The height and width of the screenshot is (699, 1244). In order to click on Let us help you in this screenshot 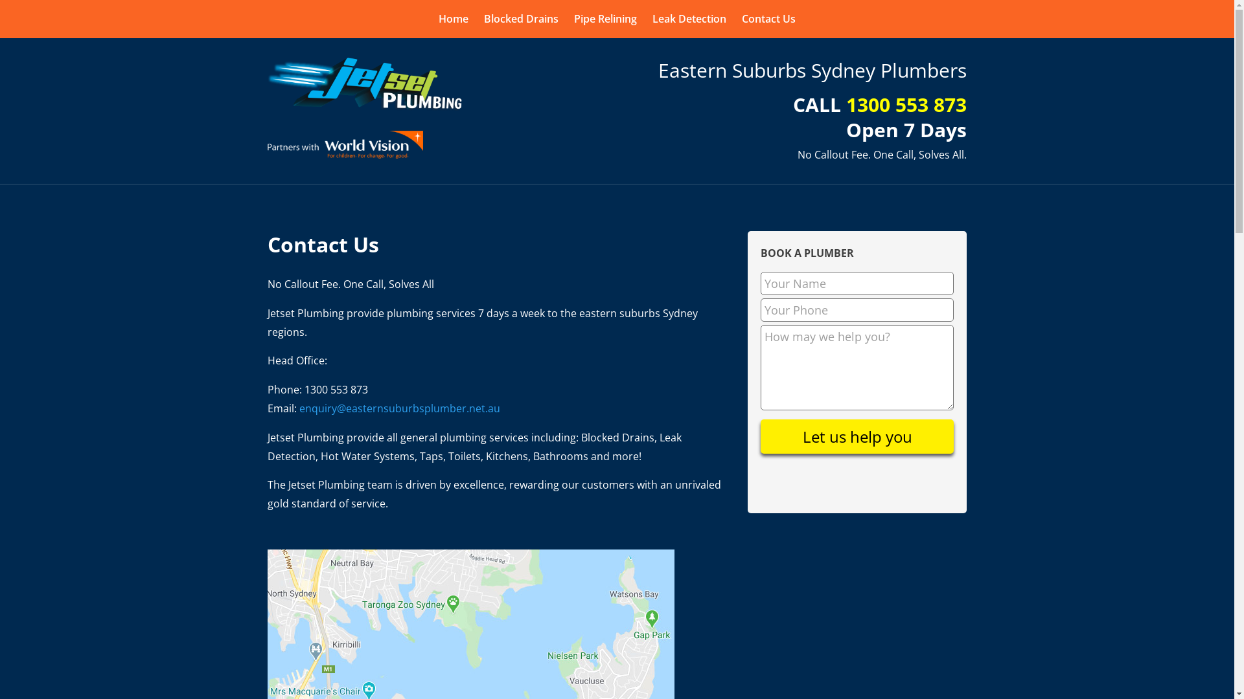, I will do `click(857, 436)`.